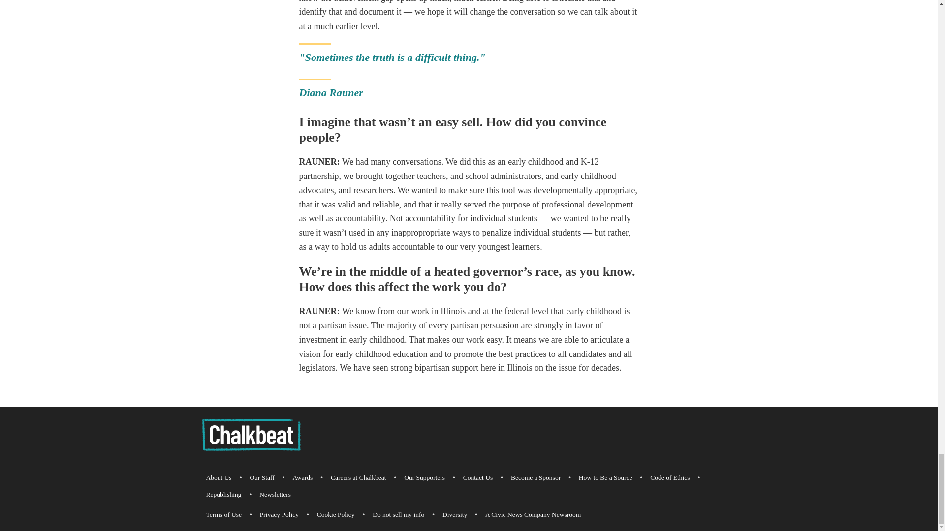  Describe the element at coordinates (424, 478) in the screenshot. I see `Our Supporters` at that location.